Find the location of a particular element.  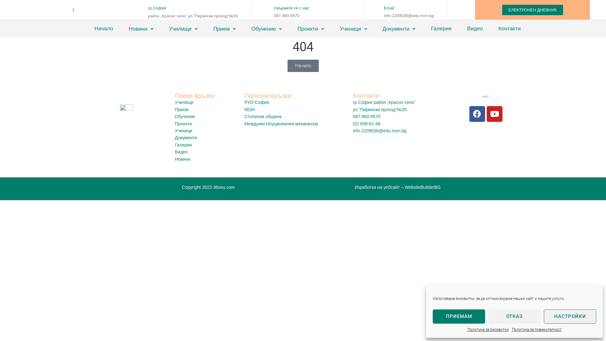

Copyright 2023 36sou.com is located at coordinates (208, 187).